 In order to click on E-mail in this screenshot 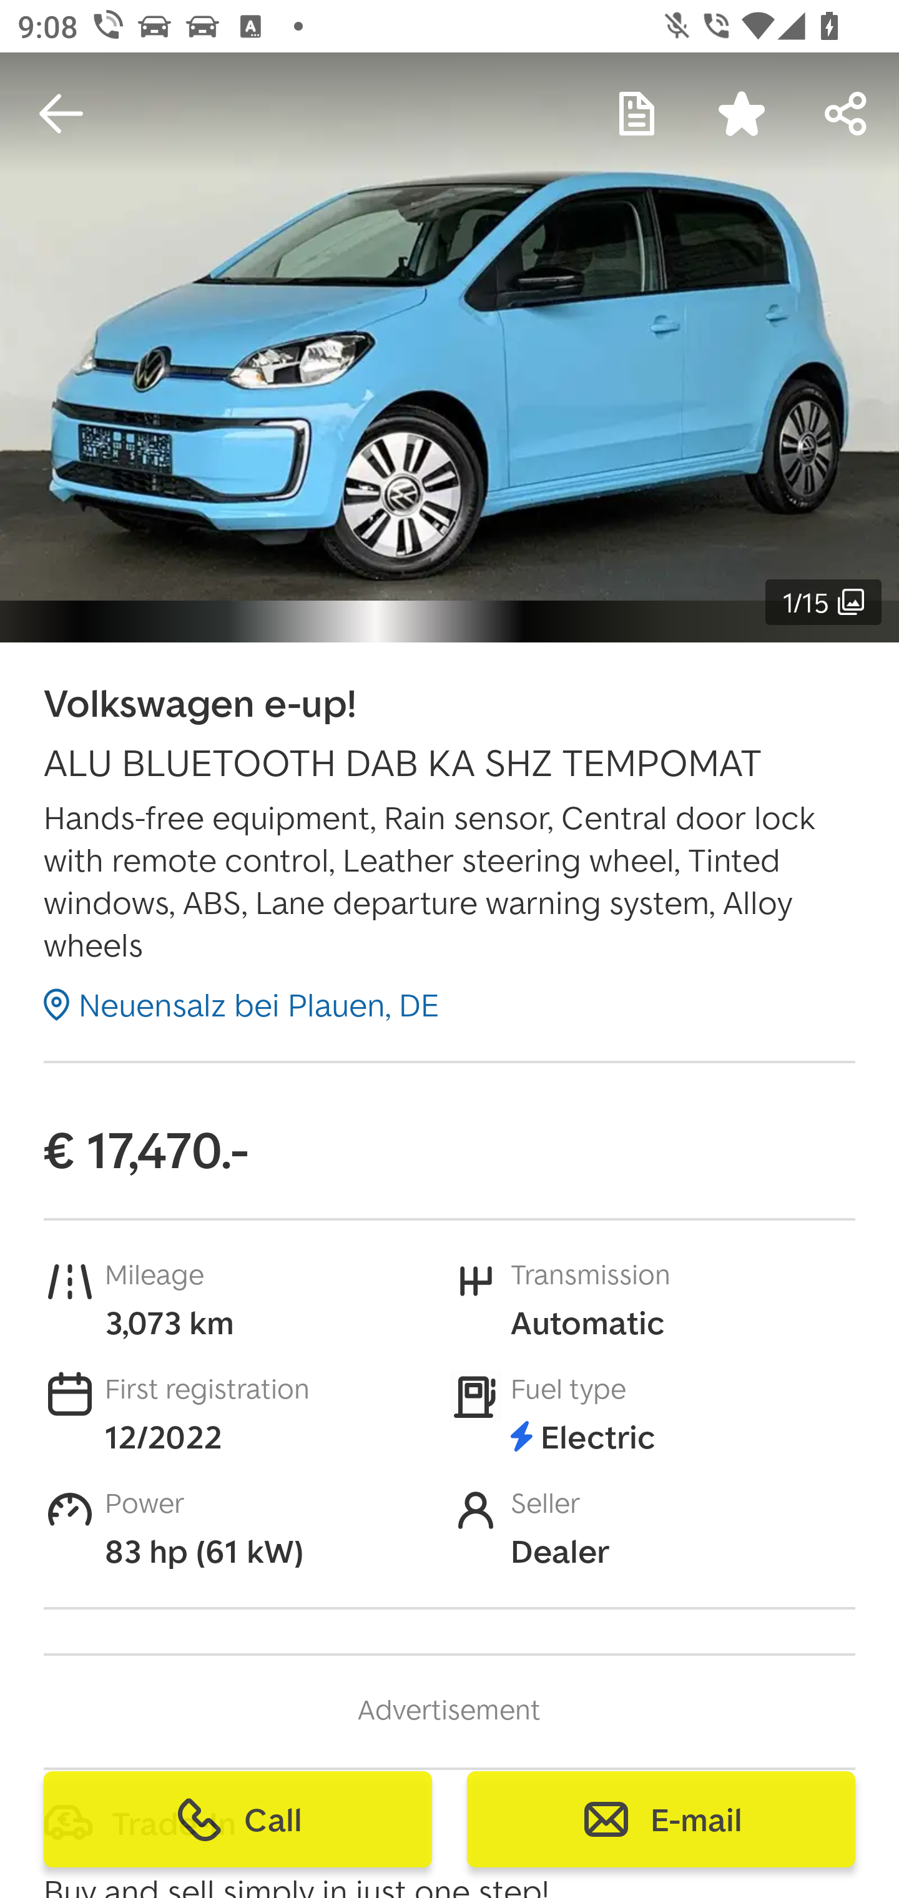, I will do `click(661, 1819)`.